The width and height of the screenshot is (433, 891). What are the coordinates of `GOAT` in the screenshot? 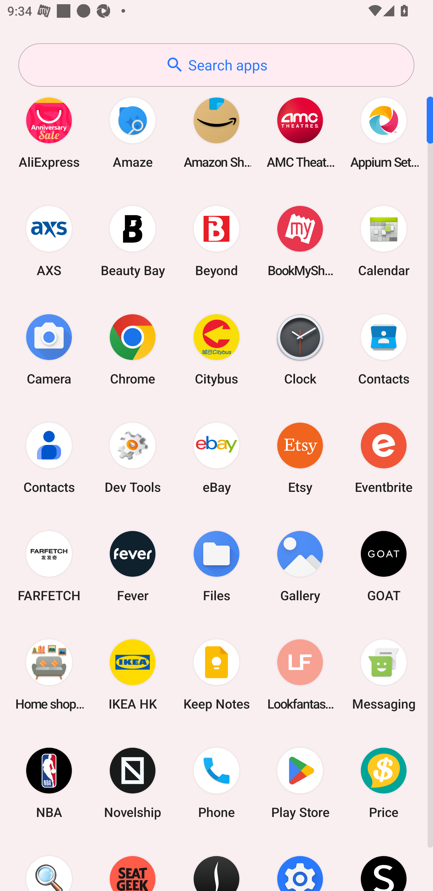 It's located at (384, 566).